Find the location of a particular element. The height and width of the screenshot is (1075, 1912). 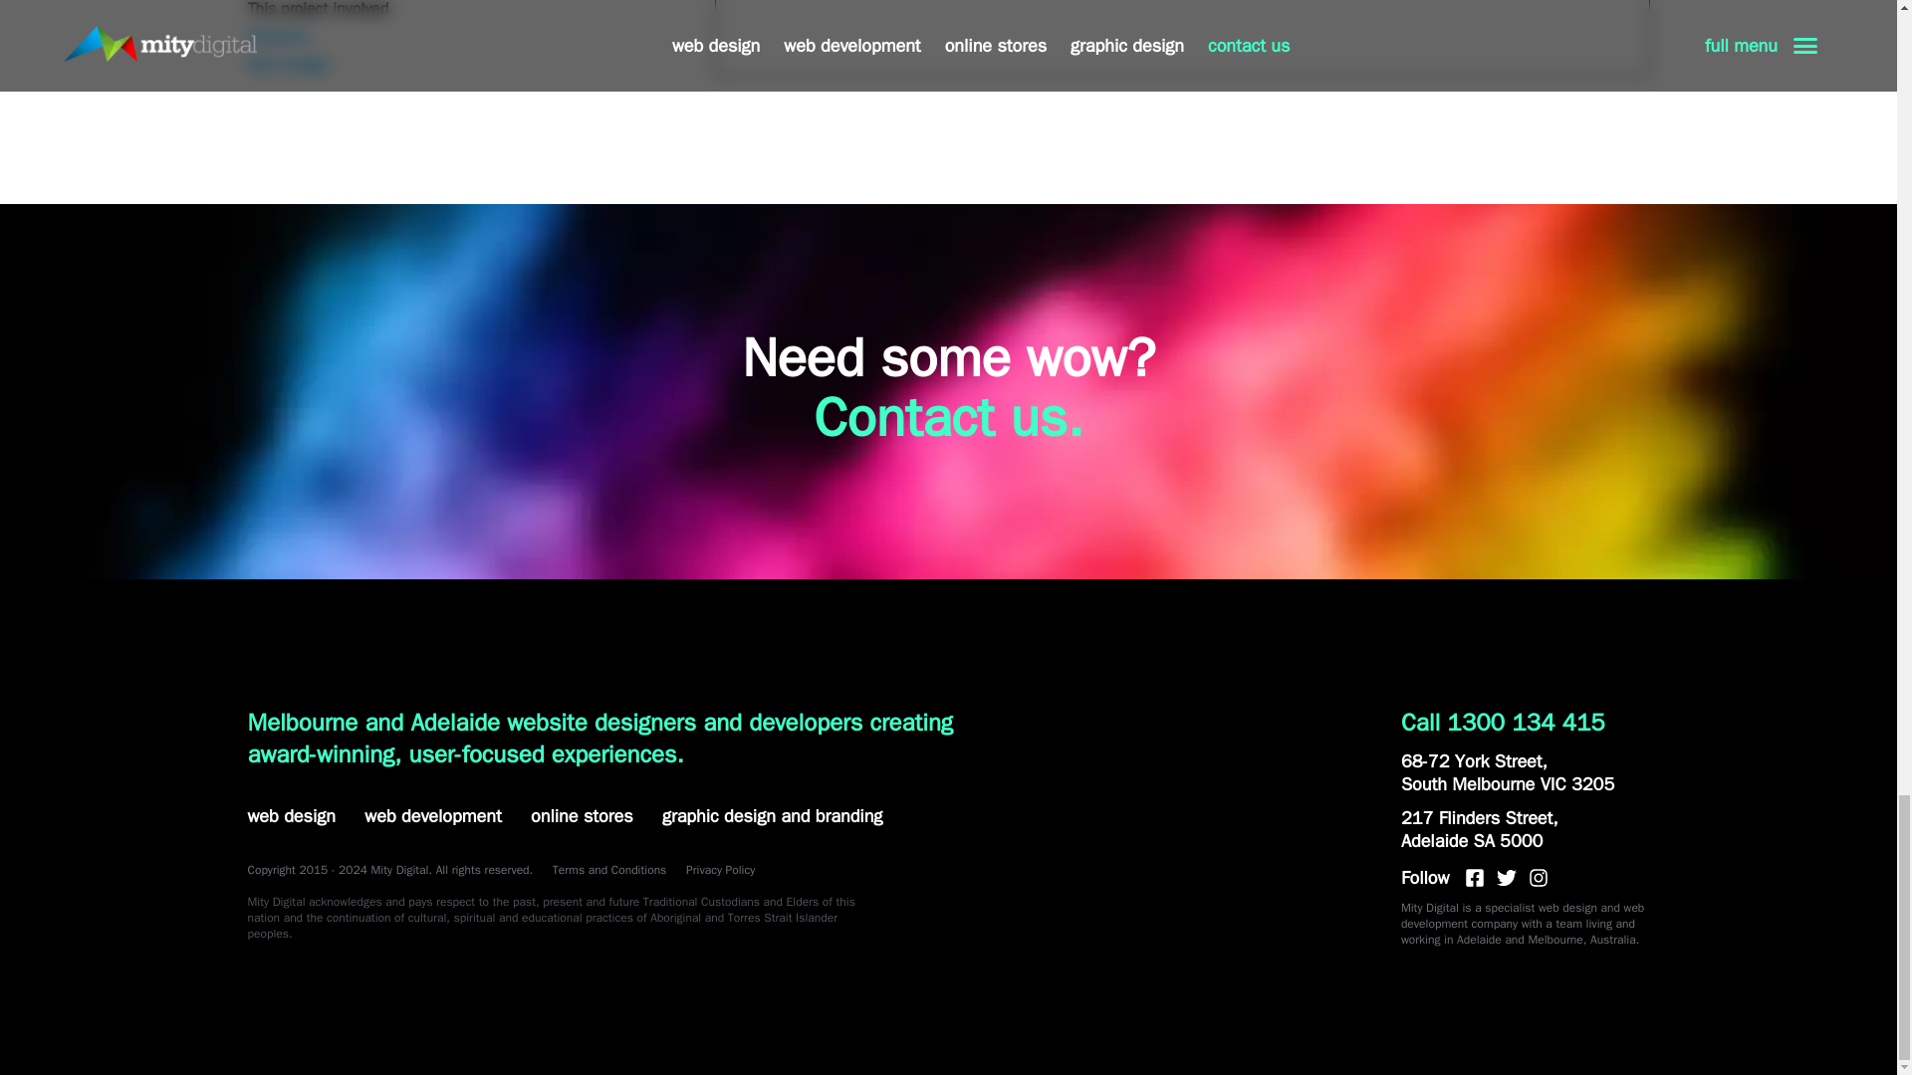

web design is located at coordinates (291, 815).